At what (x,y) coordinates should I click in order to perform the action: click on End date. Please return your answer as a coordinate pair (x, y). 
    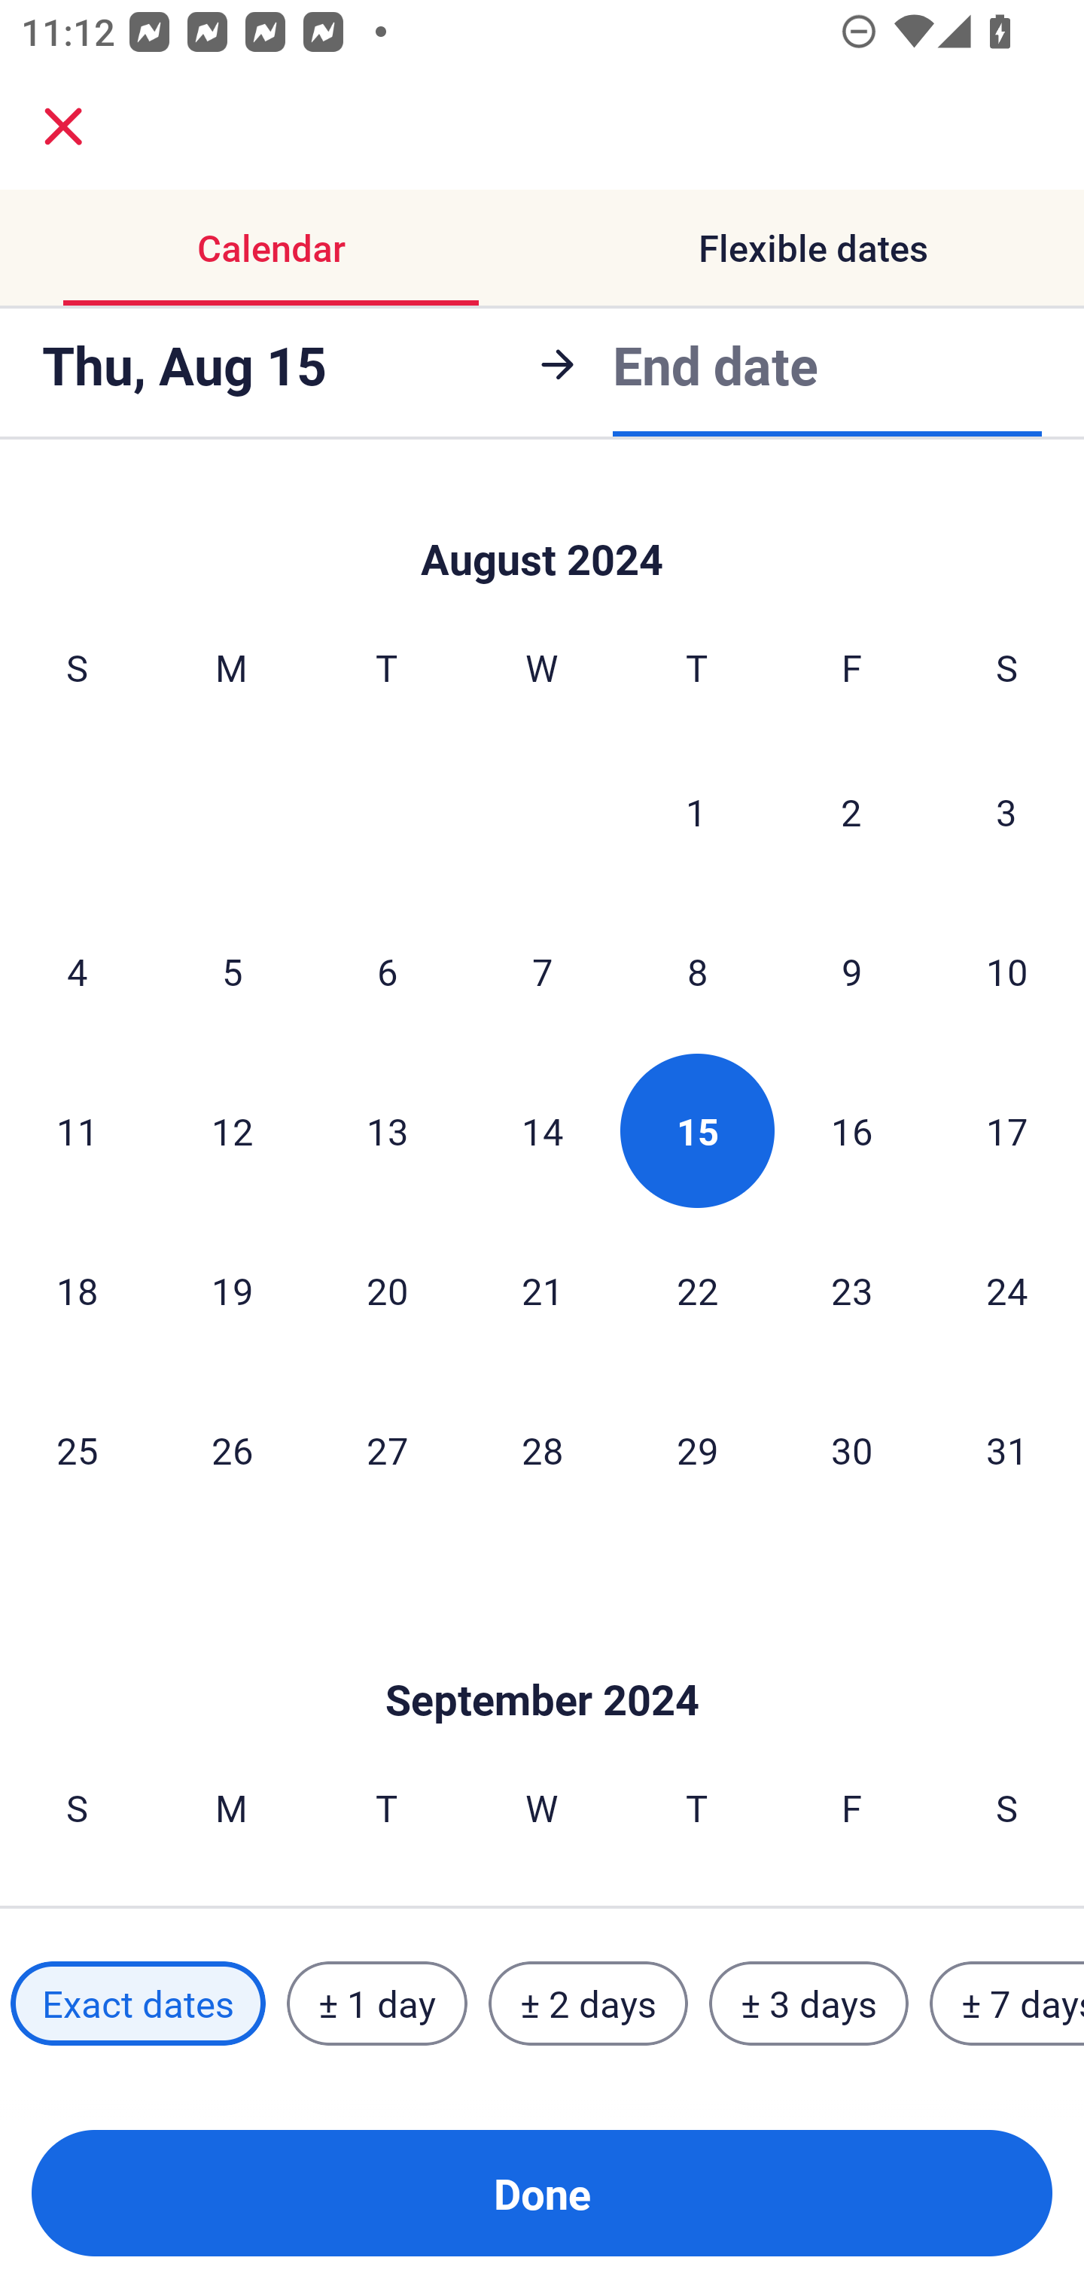
    Looking at the image, I should click on (715, 364).